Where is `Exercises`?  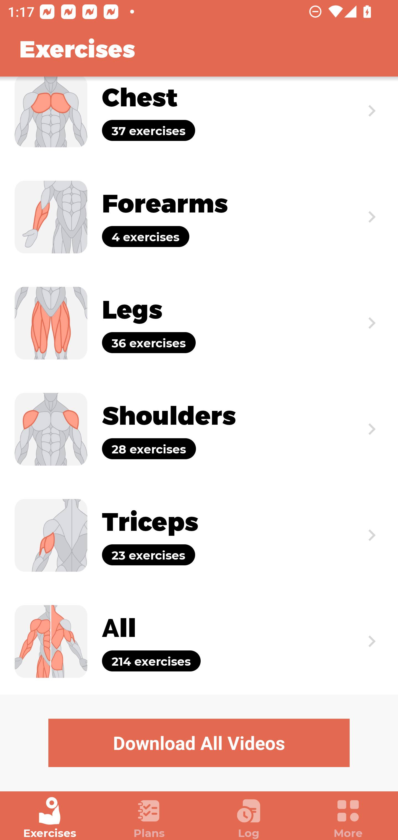
Exercises is located at coordinates (50, 818).